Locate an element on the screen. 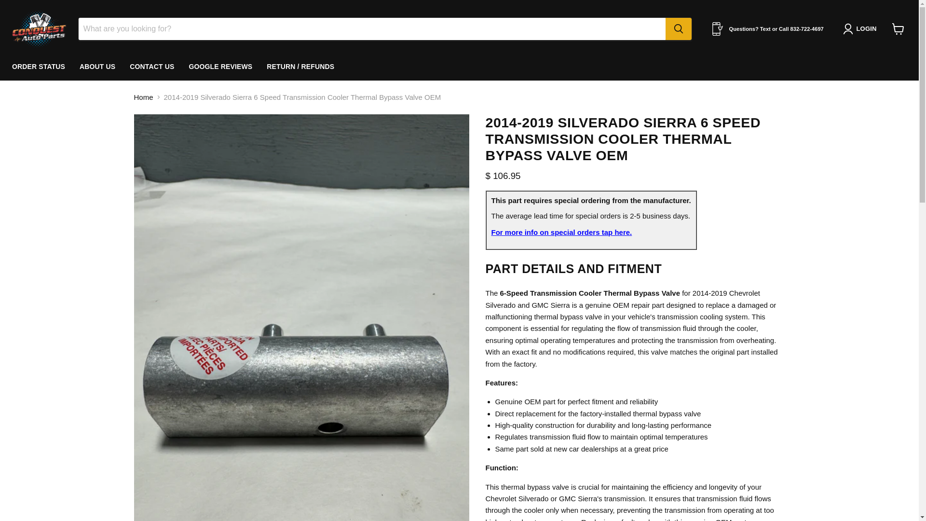 This screenshot has height=521, width=926. ABOUT US is located at coordinates (97, 67).